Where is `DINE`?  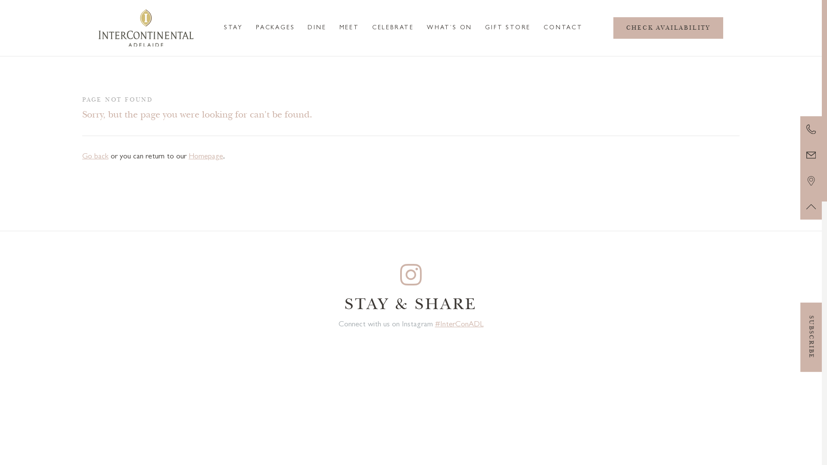 DINE is located at coordinates (317, 28).